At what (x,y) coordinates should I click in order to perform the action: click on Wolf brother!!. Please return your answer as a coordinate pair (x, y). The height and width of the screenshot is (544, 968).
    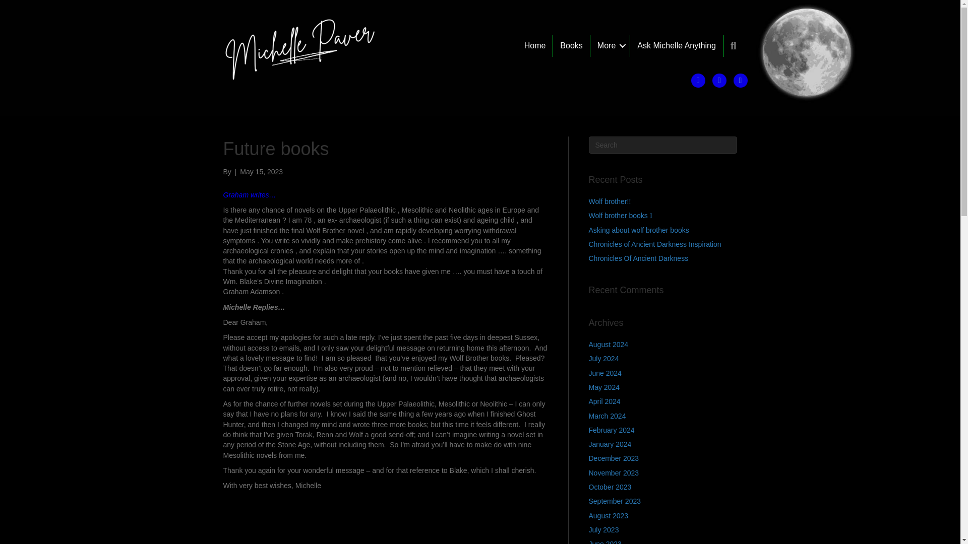
    Looking at the image, I should click on (610, 201).